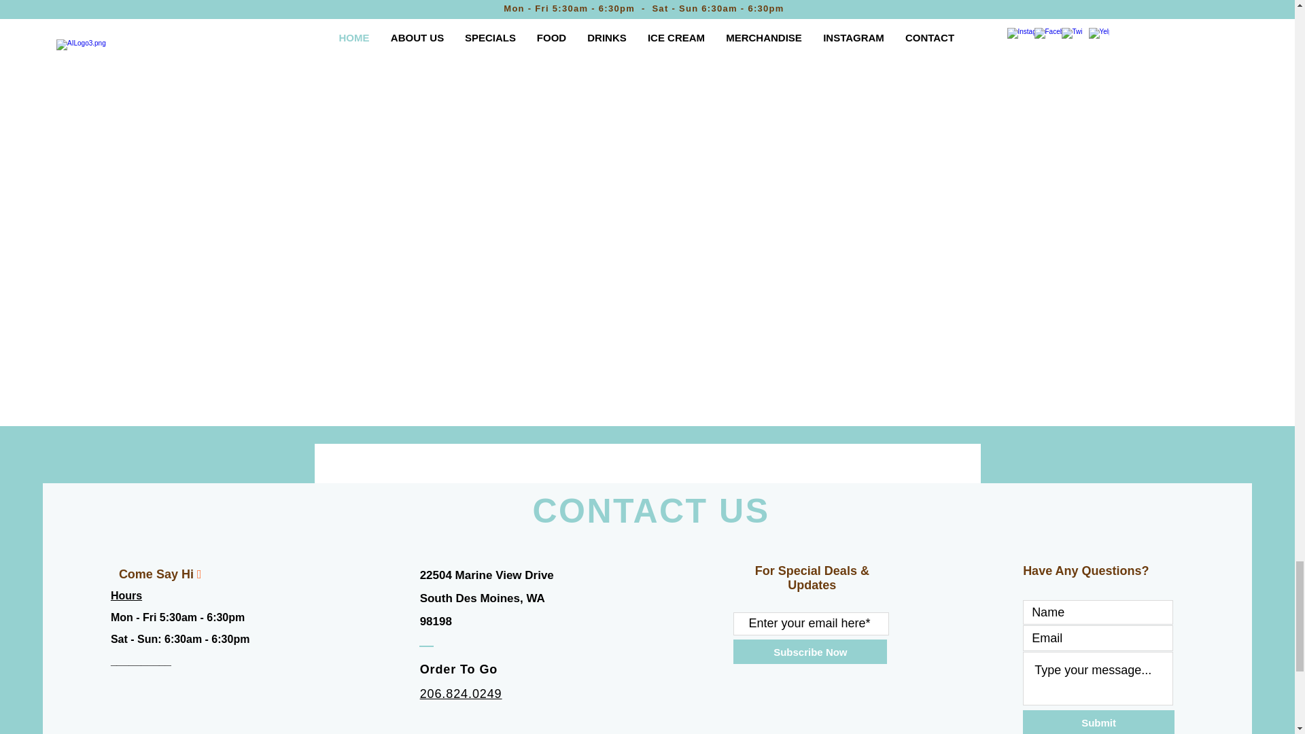 The width and height of the screenshot is (1305, 734). What do you see at coordinates (461, 693) in the screenshot?
I see `206.824.0249` at bounding box center [461, 693].